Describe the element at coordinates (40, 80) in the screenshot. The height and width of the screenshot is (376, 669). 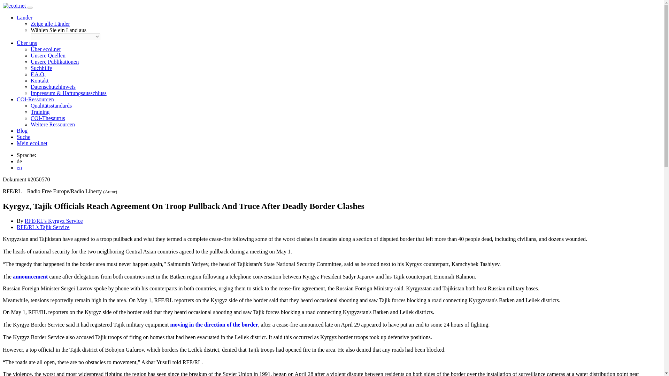
I see `Kontakt` at that location.